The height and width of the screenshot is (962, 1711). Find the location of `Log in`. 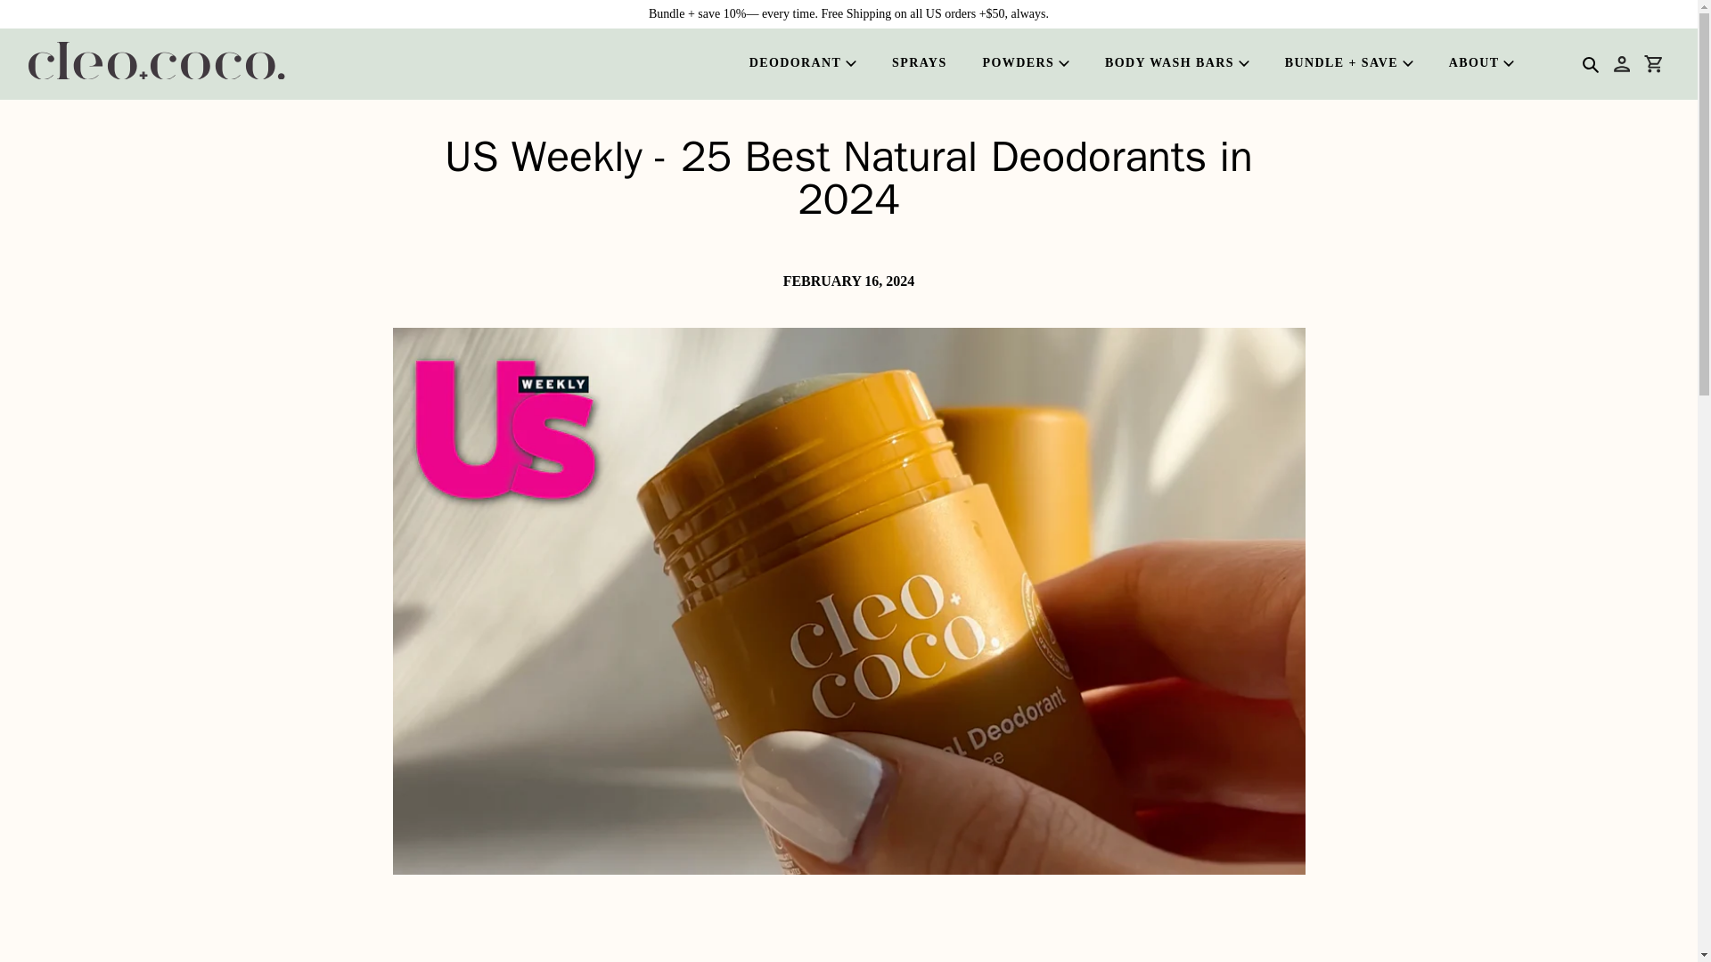

Log in is located at coordinates (1622, 64).